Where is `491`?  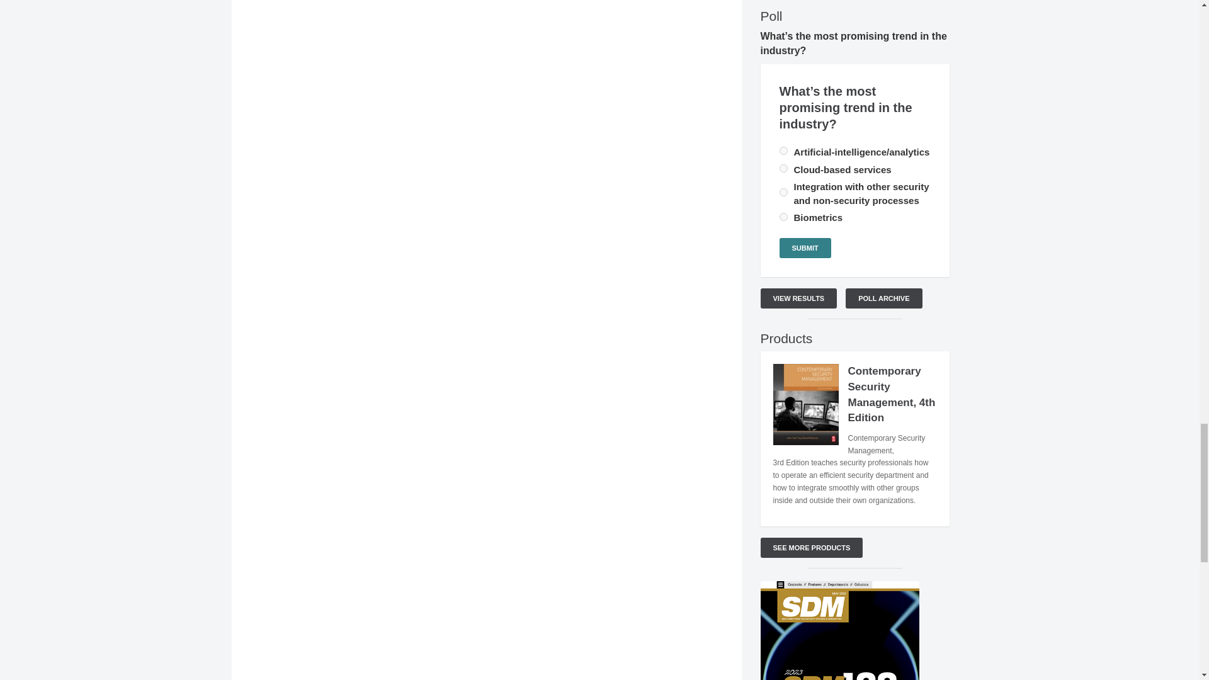
491 is located at coordinates (783, 193).